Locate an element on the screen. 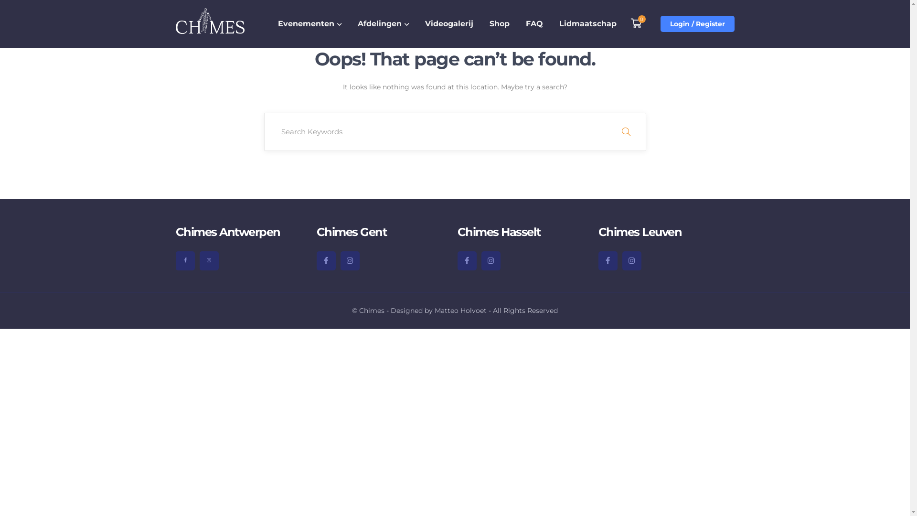 This screenshot has height=516, width=917. Search for: is located at coordinates (455, 132).